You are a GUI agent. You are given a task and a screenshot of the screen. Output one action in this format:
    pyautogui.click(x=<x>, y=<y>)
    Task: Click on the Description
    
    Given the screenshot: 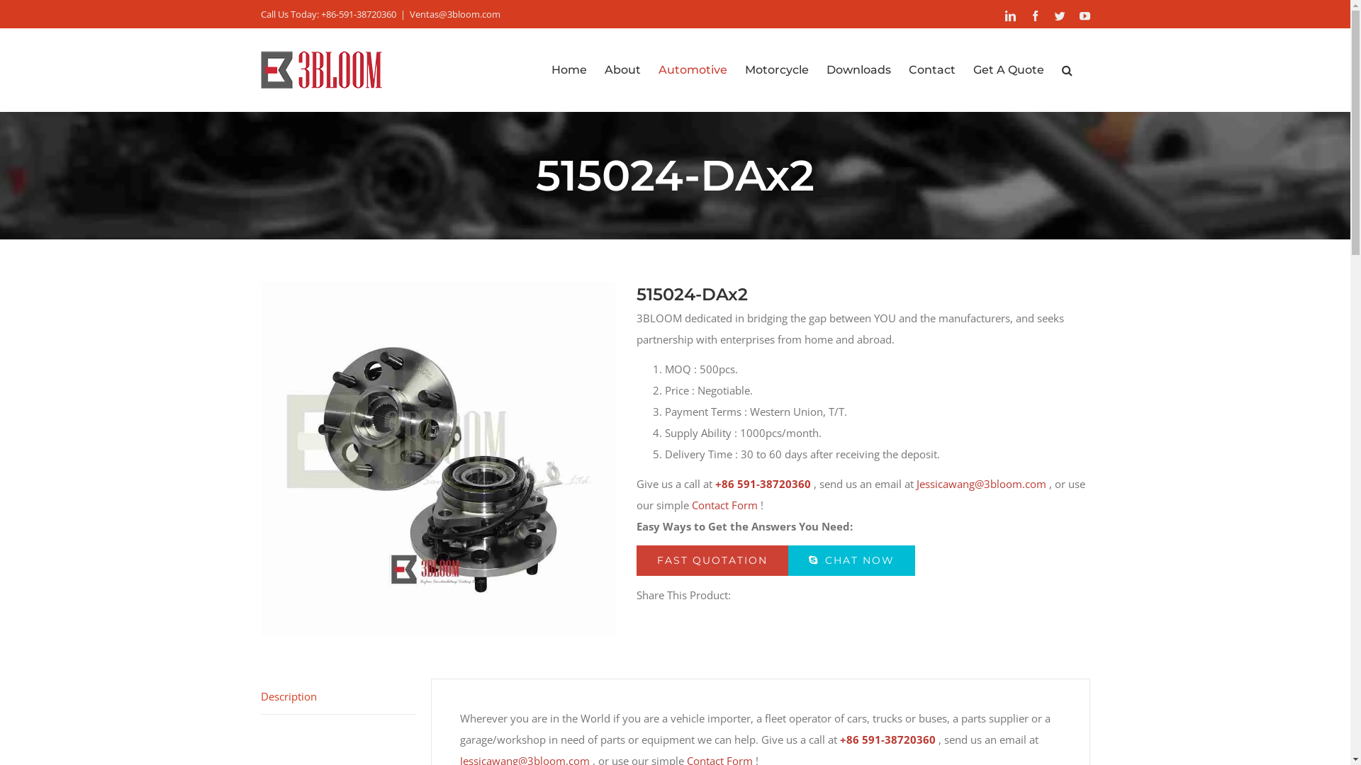 What is the action you would take?
    pyautogui.click(x=339, y=697)
    